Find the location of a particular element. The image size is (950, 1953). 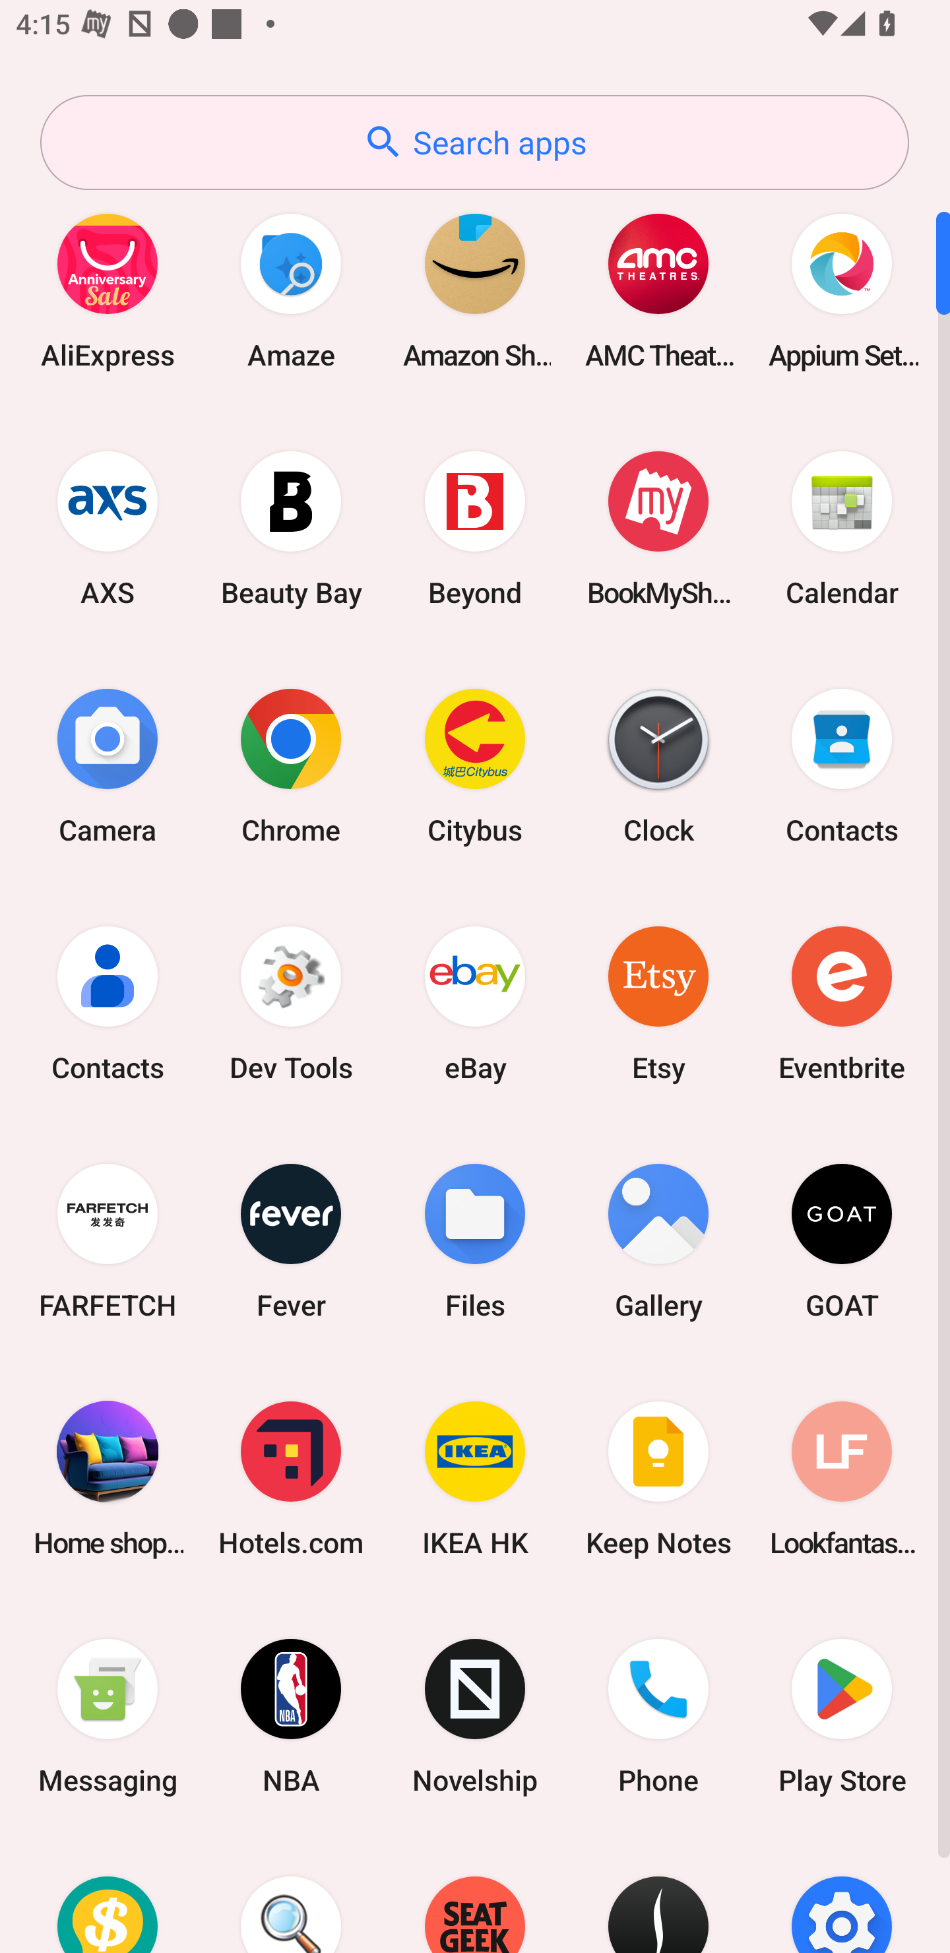

Search is located at coordinates (291, 1894).